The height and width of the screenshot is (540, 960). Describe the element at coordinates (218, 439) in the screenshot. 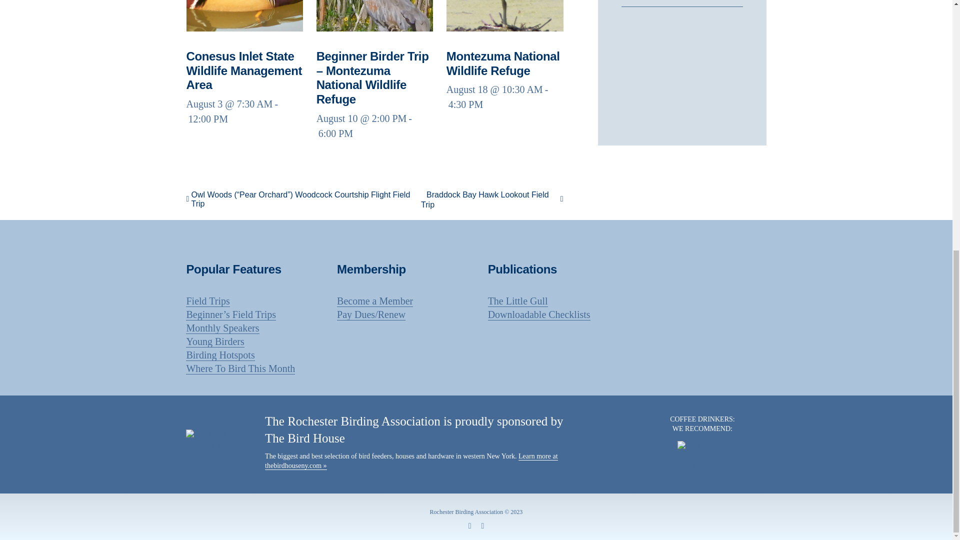

I see `birdhouse-logo-150` at that location.